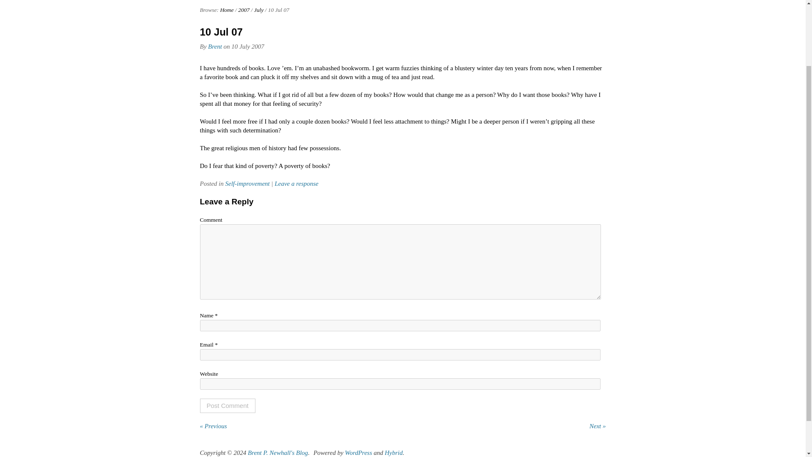 This screenshot has height=457, width=812. I want to click on 10 Jul 07, so click(221, 31).